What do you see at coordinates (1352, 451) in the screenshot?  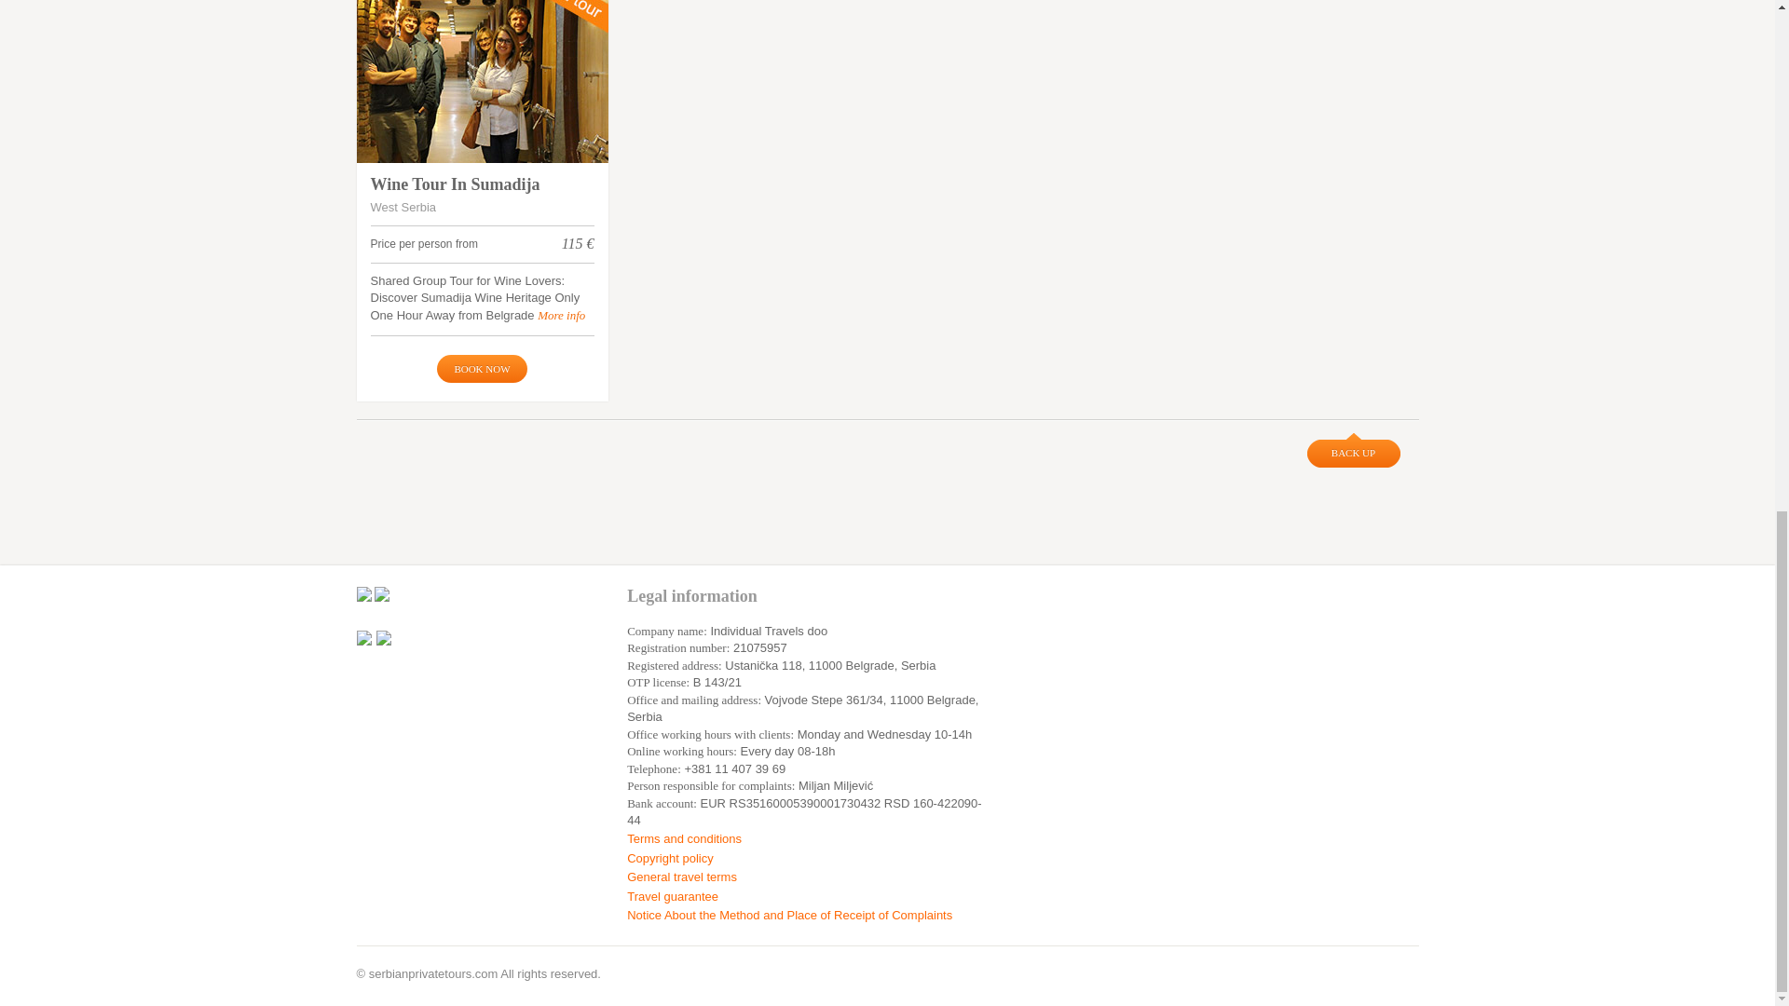 I see `BACK UP` at bounding box center [1352, 451].